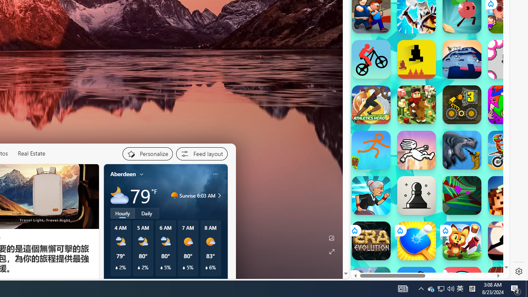 The image size is (528, 297). Describe the element at coordinates (462, 59) in the screenshot. I see `Big Tower Tiny Square` at that location.